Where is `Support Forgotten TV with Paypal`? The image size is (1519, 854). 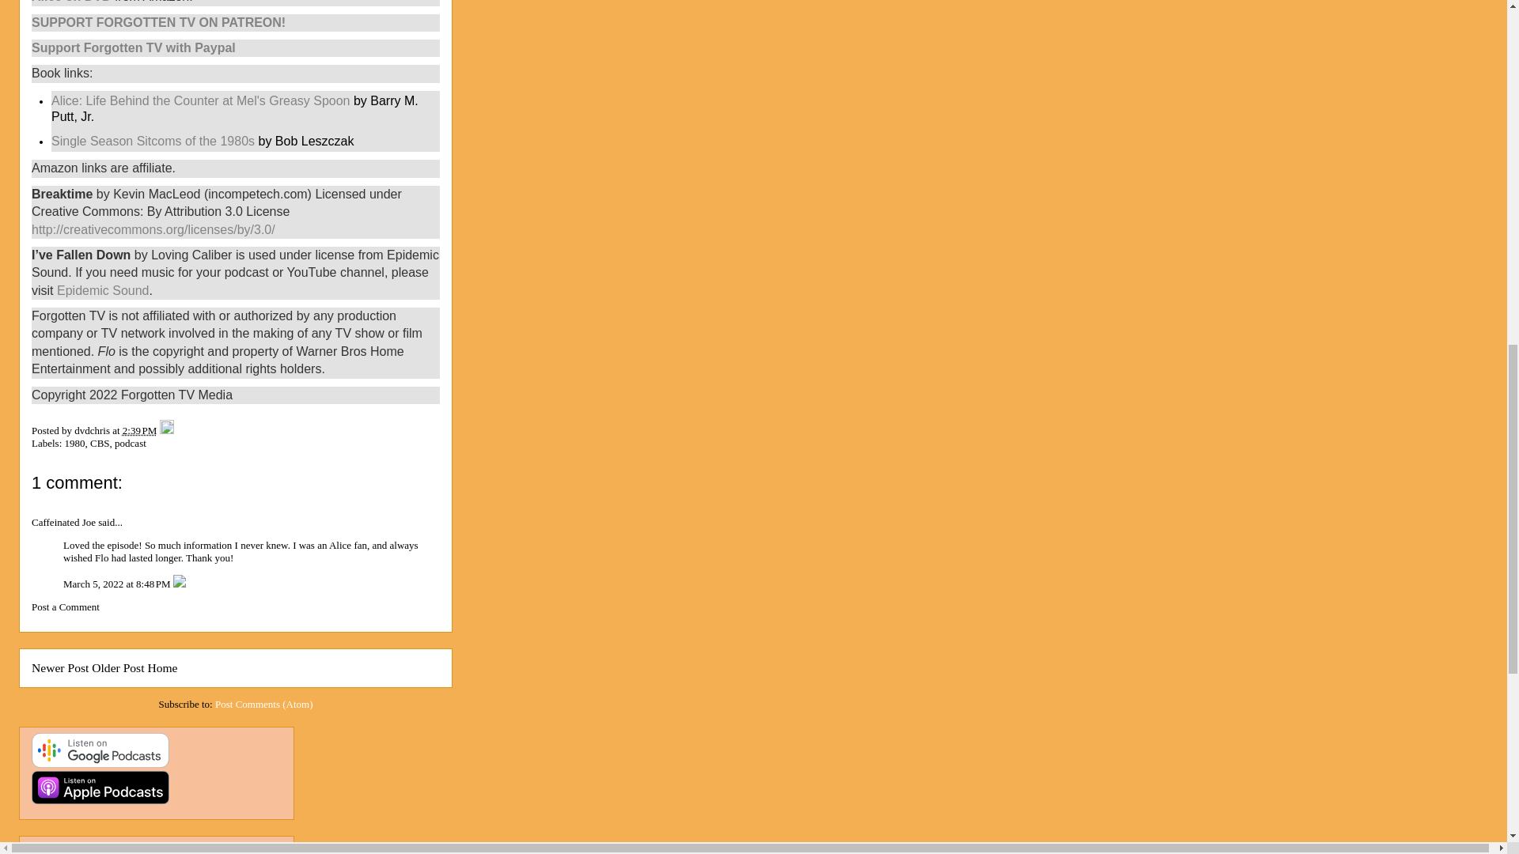 Support Forgotten TV with Paypal is located at coordinates (133, 47).